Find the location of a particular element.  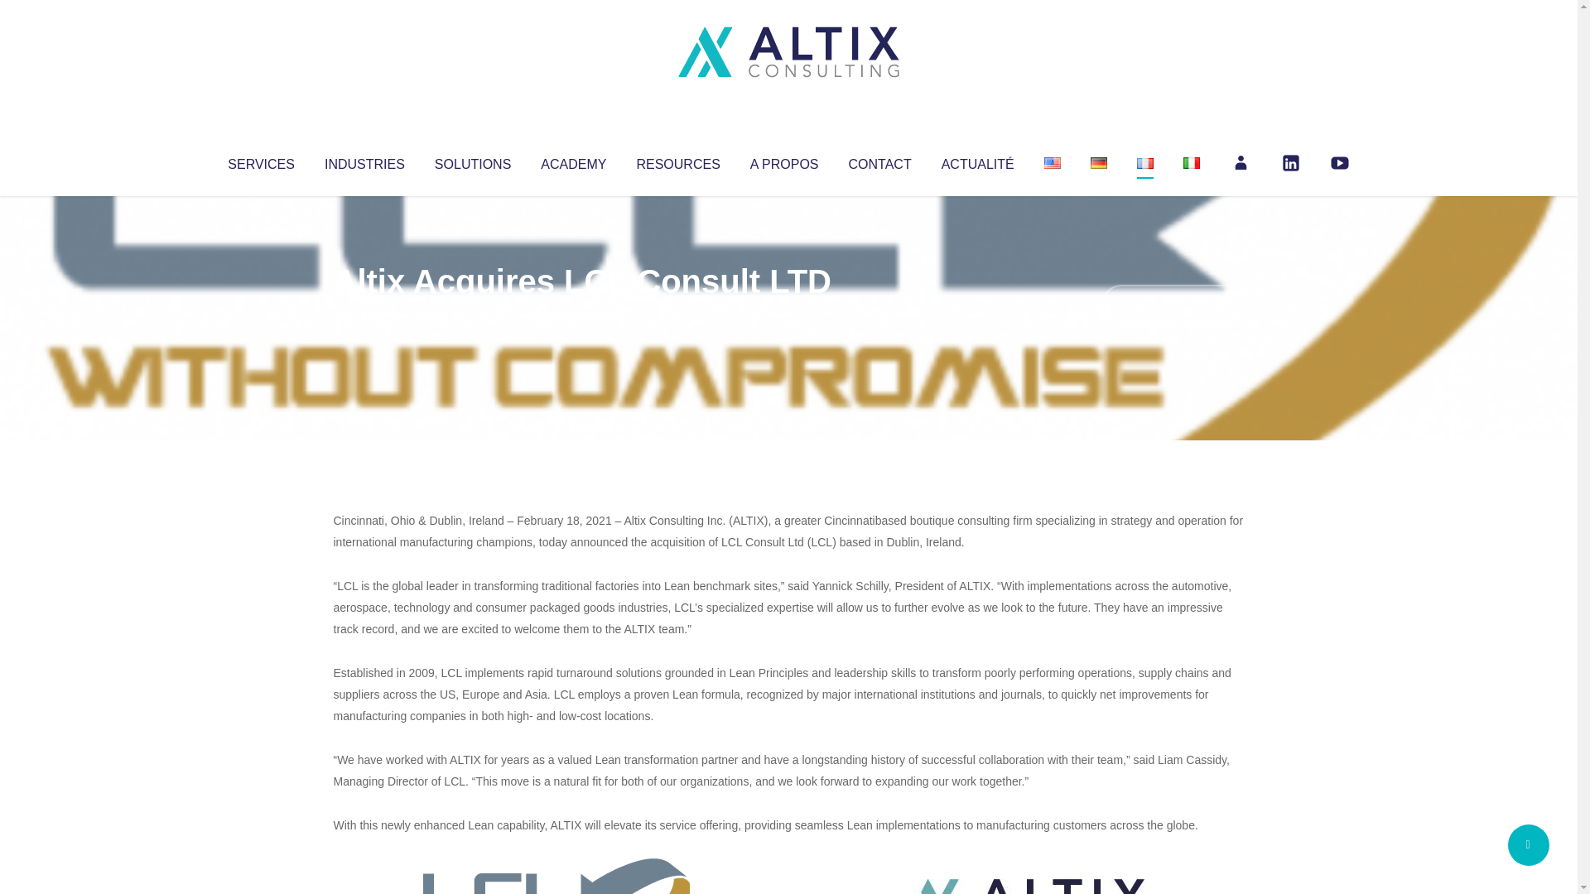

Altix is located at coordinates (364, 315).